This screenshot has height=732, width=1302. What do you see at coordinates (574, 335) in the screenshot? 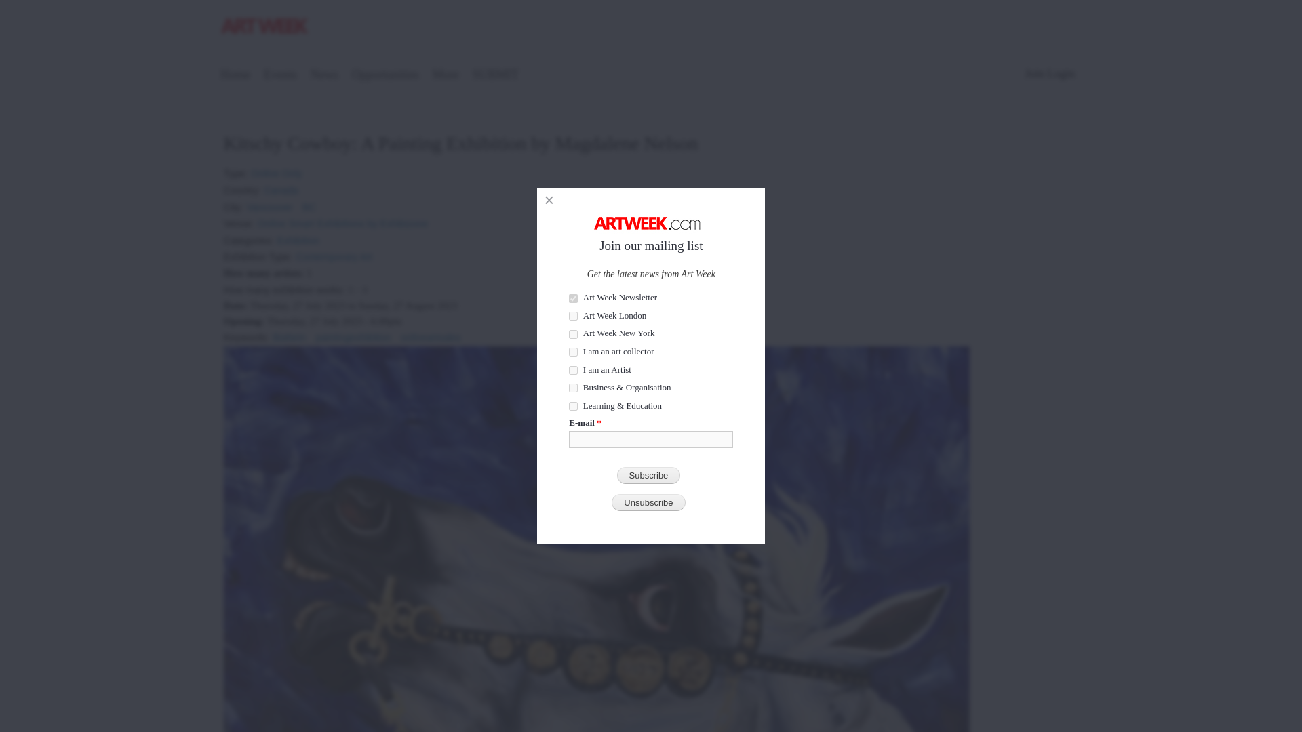
I see `30824` at bounding box center [574, 335].